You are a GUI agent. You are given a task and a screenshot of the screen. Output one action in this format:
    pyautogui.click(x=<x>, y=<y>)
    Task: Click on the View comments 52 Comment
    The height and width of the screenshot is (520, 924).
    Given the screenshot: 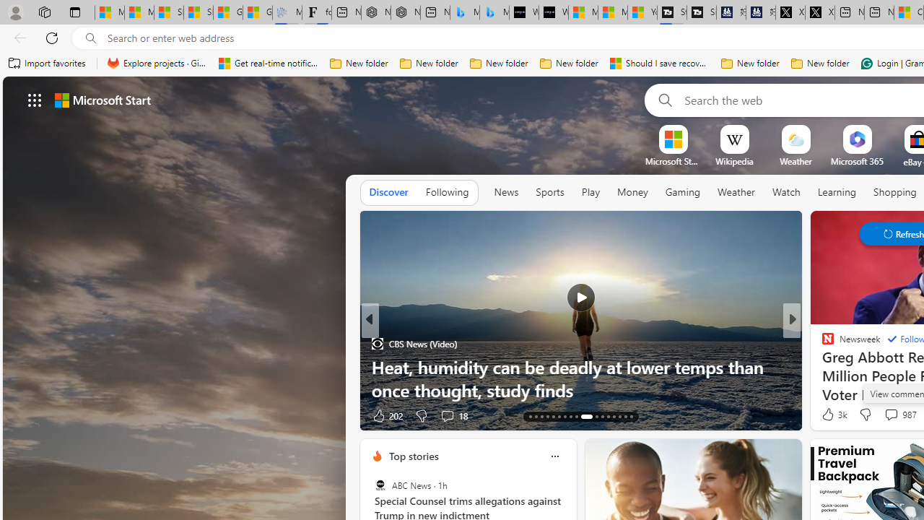 What is the action you would take?
    pyautogui.click(x=887, y=416)
    